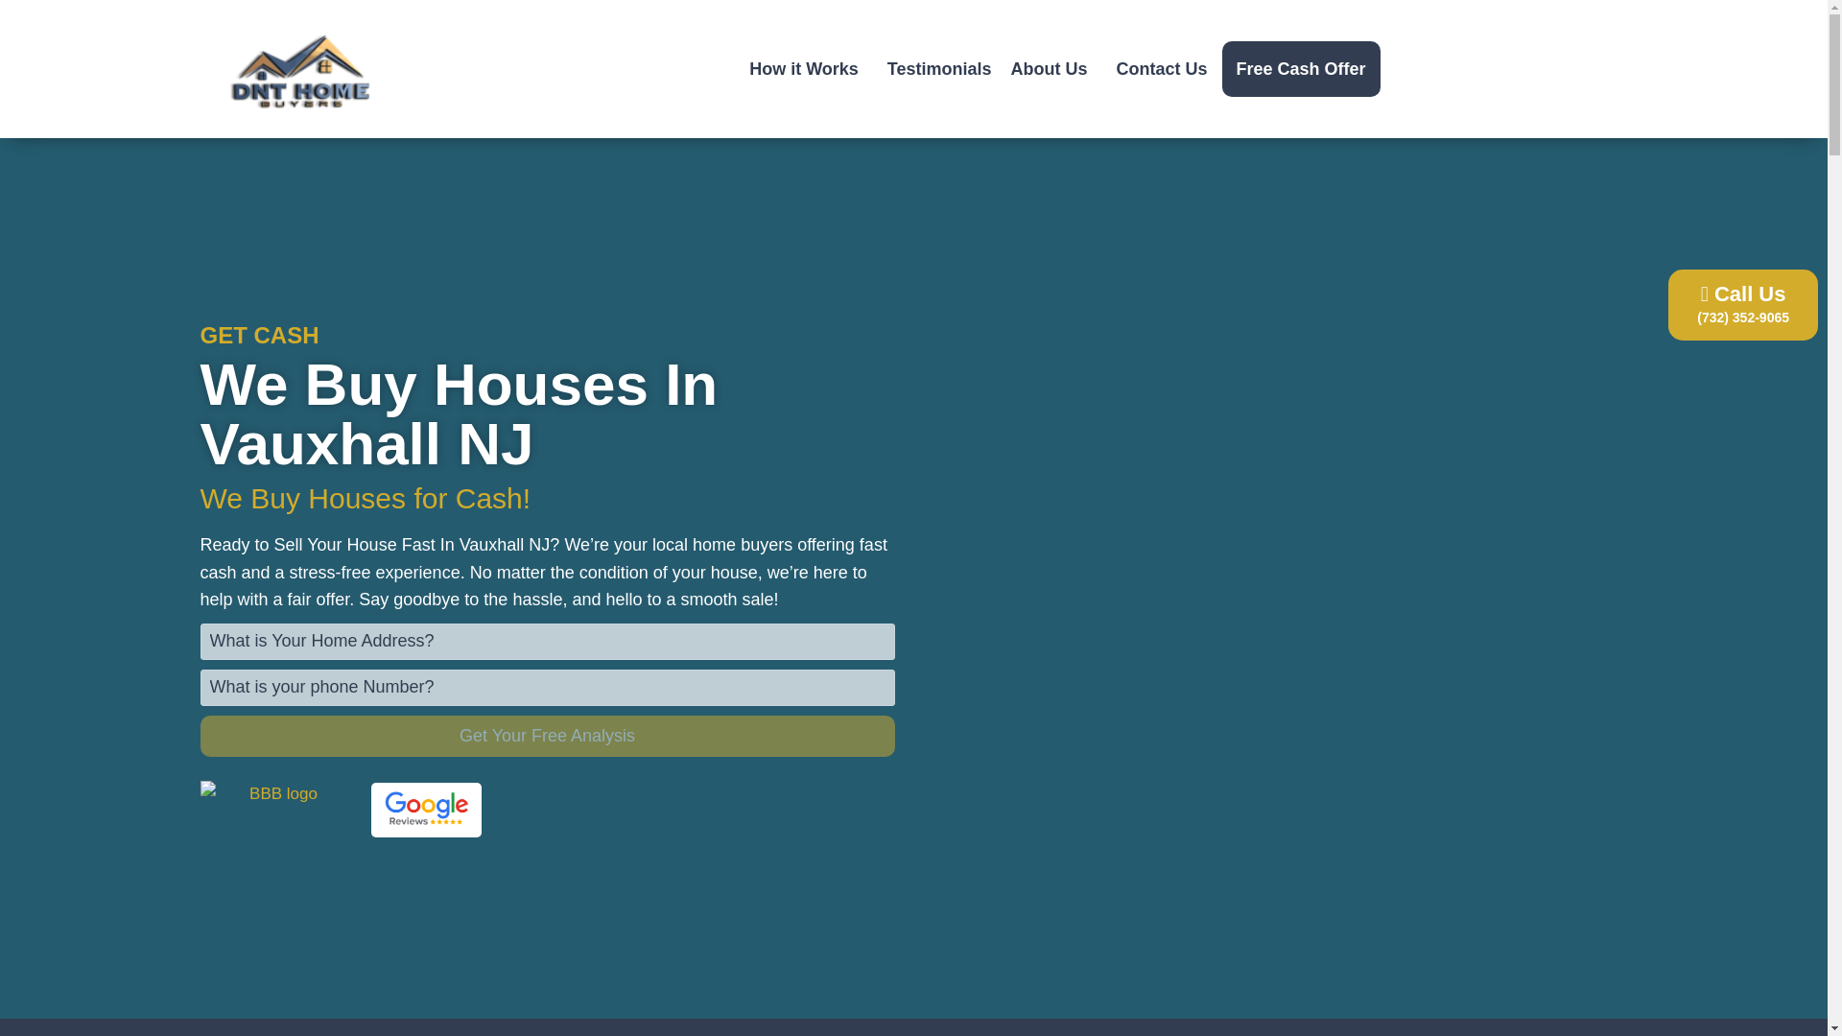 The width and height of the screenshot is (1842, 1036). Describe the element at coordinates (546, 737) in the screenshot. I see `Get Your Free Analysis` at that location.